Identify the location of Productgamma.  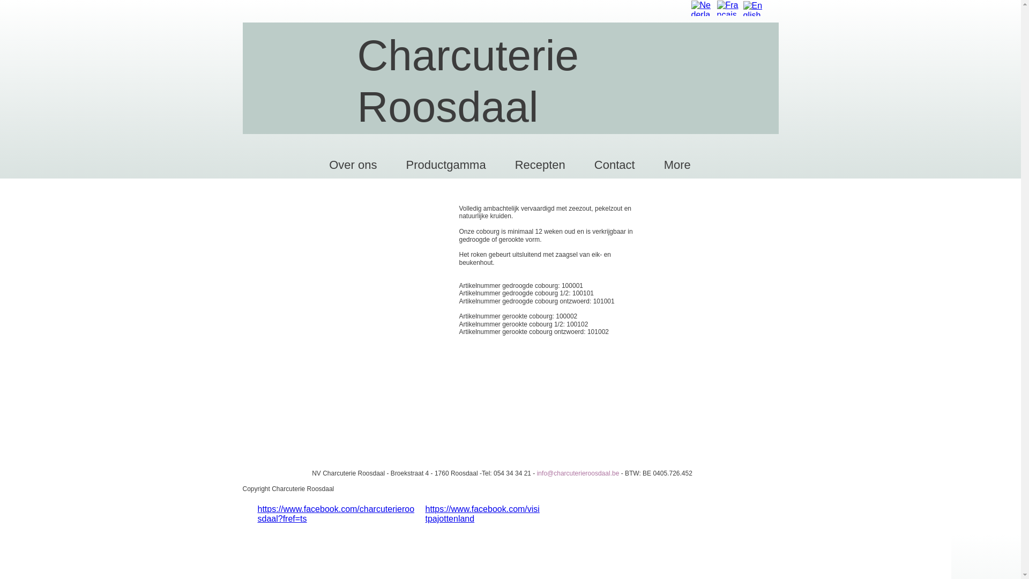
(446, 166).